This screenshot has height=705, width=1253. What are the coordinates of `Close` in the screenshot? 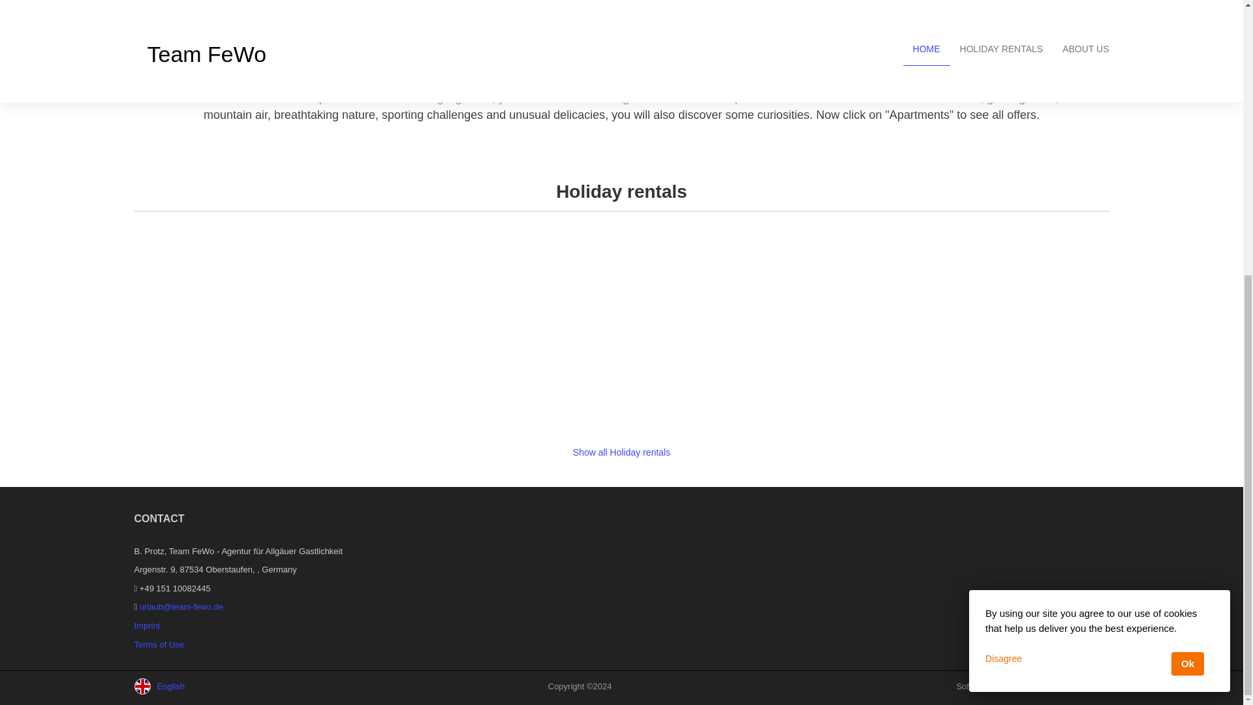 It's located at (1099, 213).